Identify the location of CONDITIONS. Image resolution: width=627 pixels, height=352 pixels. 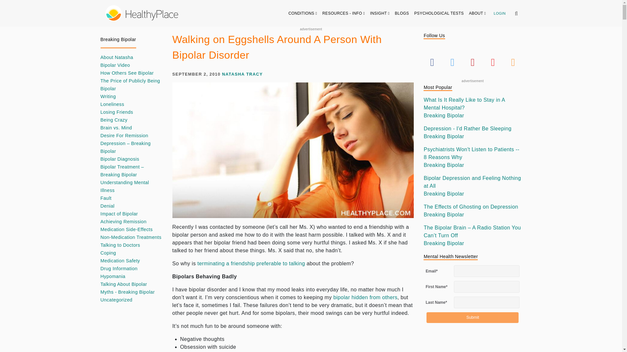
(303, 13).